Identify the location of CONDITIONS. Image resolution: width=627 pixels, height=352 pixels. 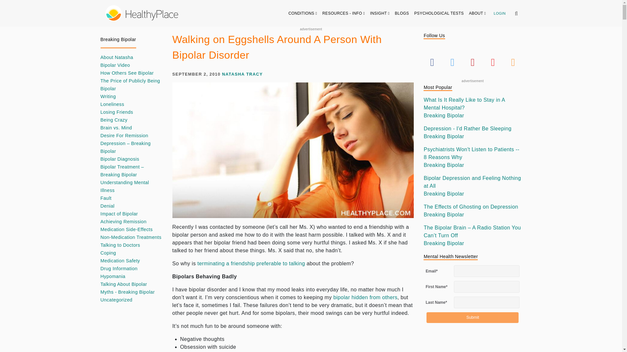
(303, 13).